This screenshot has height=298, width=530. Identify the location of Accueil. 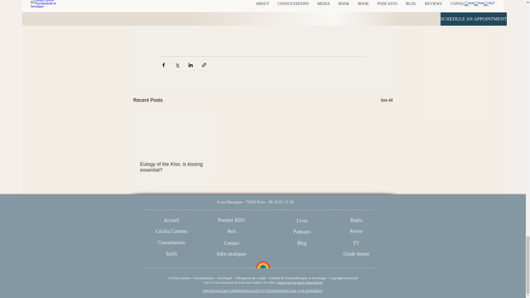
(172, 220).